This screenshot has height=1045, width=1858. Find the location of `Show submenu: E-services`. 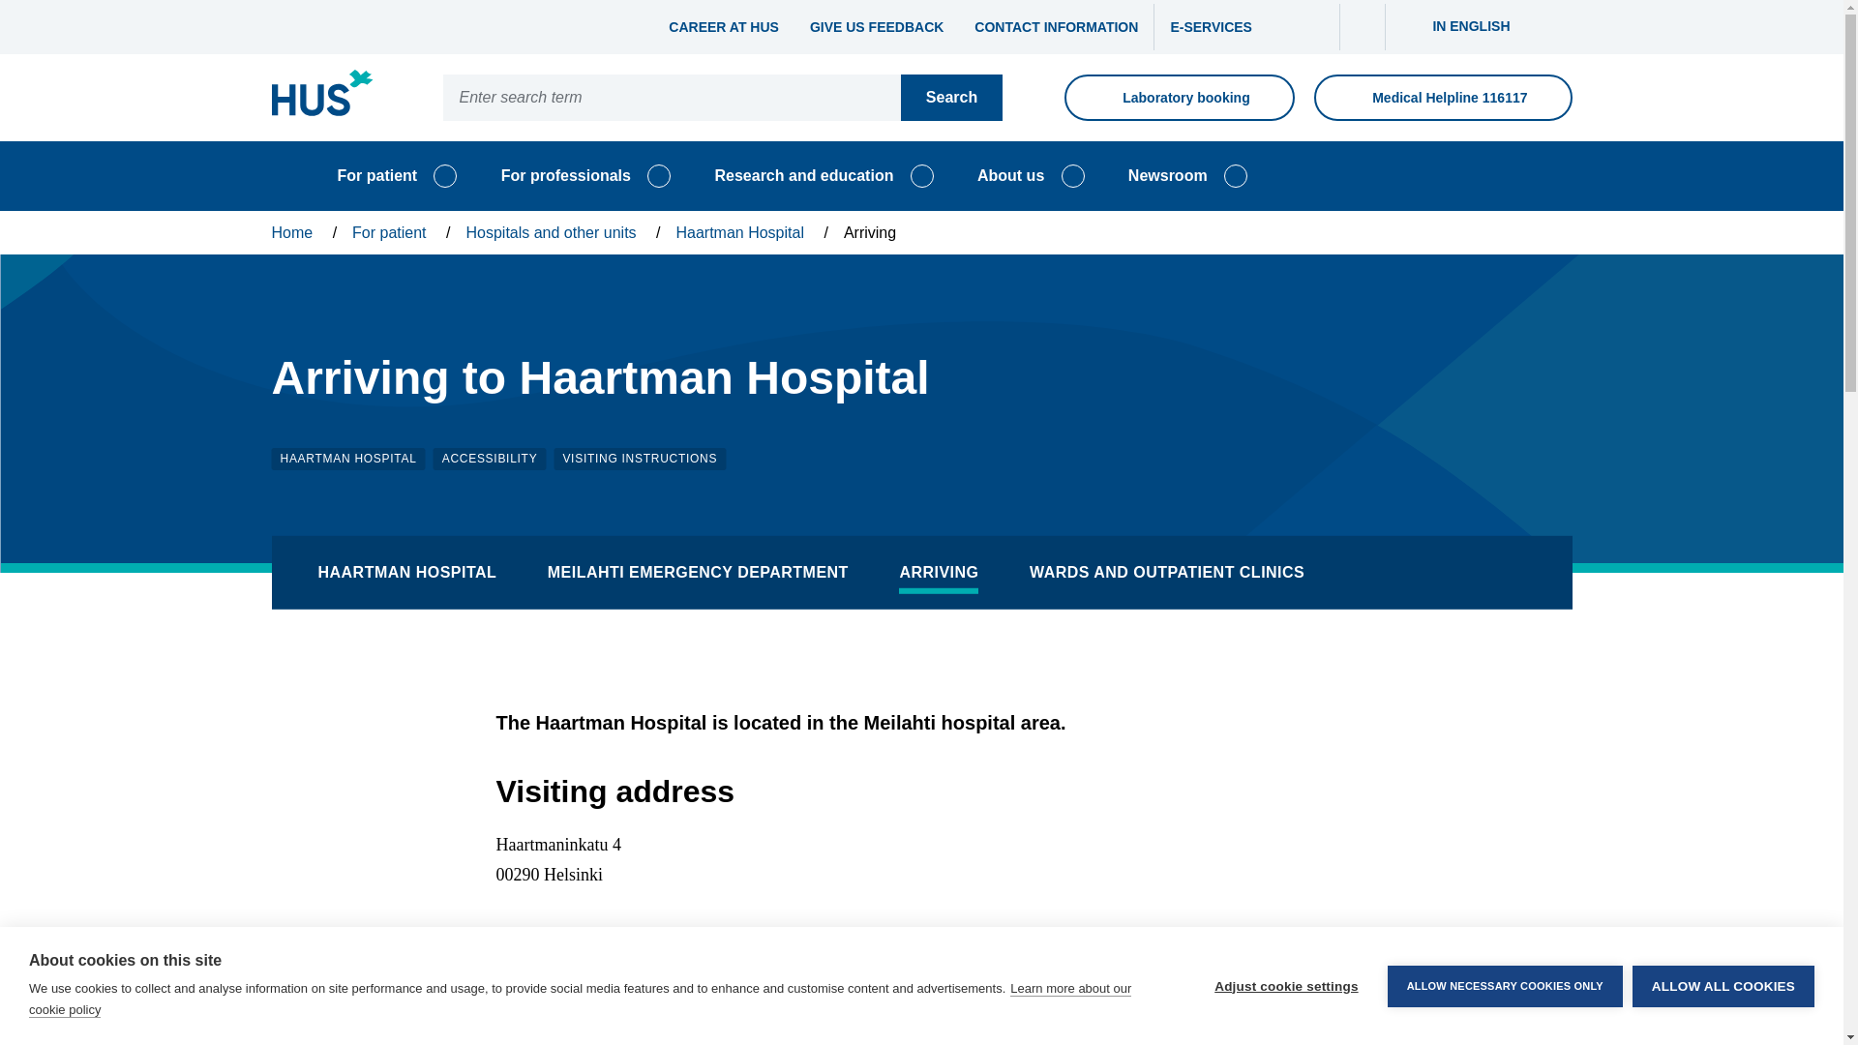

Show submenu: E-services is located at coordinates (1363, 27).